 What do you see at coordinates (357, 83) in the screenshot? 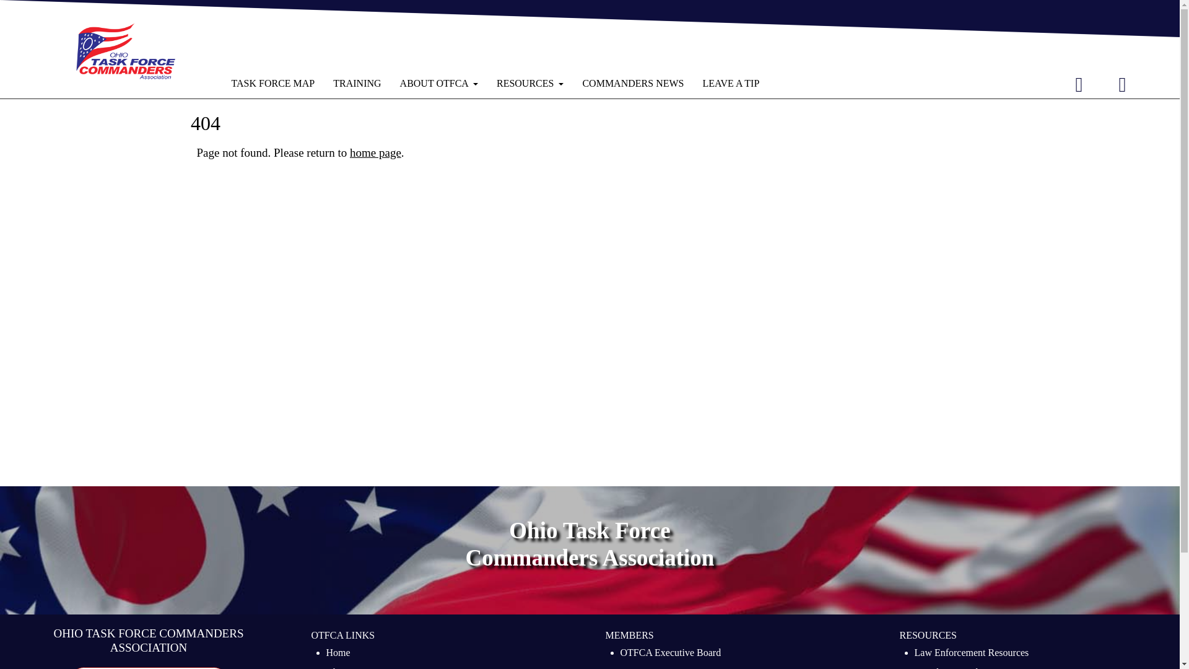
I see `TRAINING` at bounding box center [357, 83].